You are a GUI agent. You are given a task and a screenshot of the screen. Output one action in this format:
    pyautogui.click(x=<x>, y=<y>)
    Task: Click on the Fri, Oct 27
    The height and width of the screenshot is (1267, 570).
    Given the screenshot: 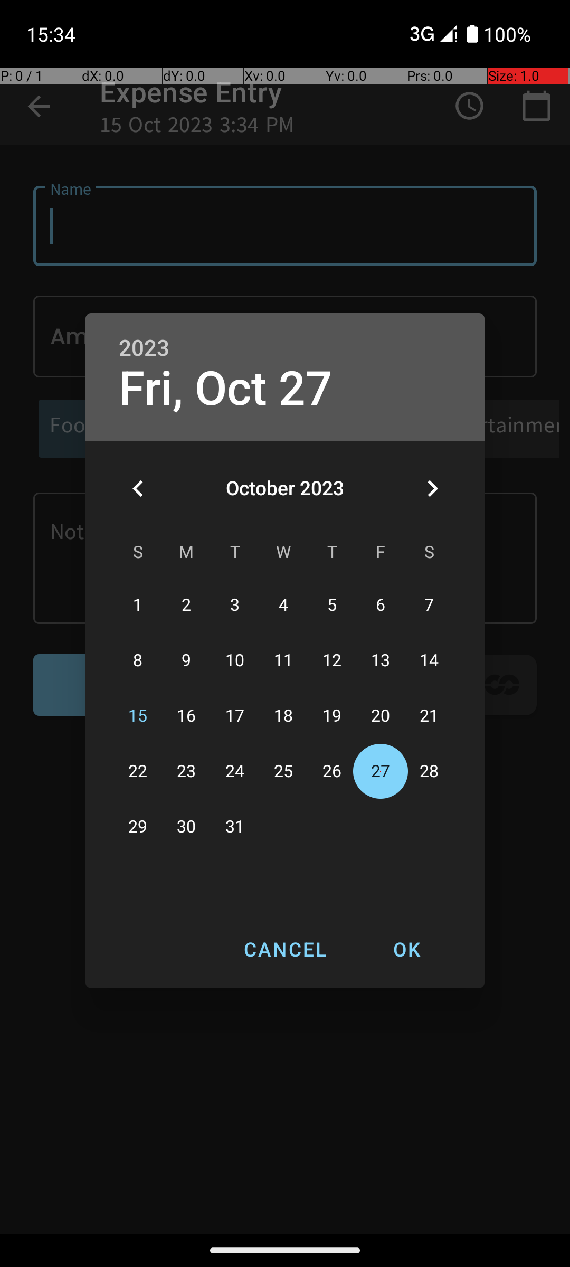 What is the action you would take?
    pyautogui.click(x=226, y=389)
    